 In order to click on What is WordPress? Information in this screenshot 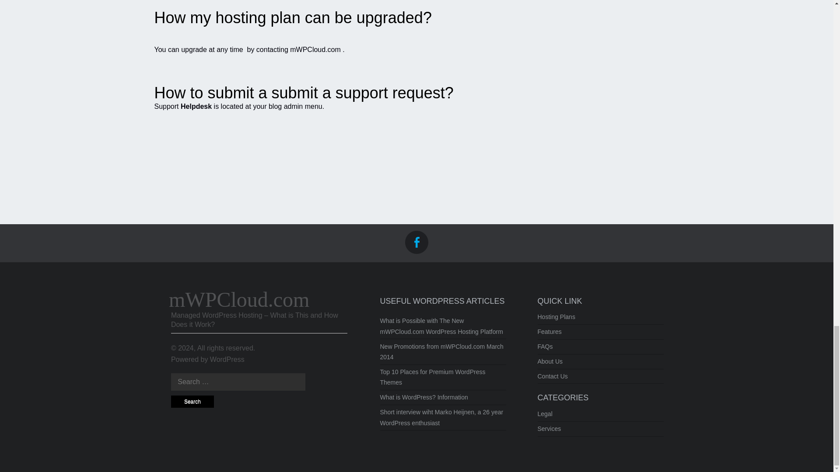, I will do `click(423, 397)`.